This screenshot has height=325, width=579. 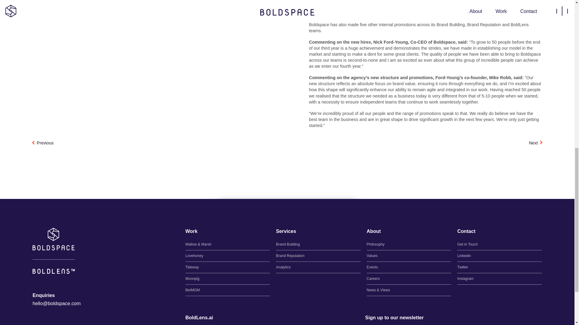 I want to click on Brand Reputation, so click(x=318, y=256).